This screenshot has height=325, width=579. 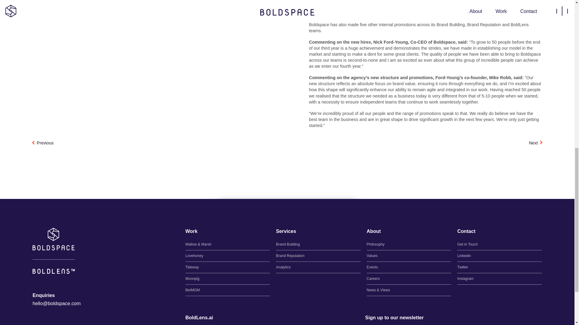 I want to click on Brand Reputation, so click(x=318, y=256).